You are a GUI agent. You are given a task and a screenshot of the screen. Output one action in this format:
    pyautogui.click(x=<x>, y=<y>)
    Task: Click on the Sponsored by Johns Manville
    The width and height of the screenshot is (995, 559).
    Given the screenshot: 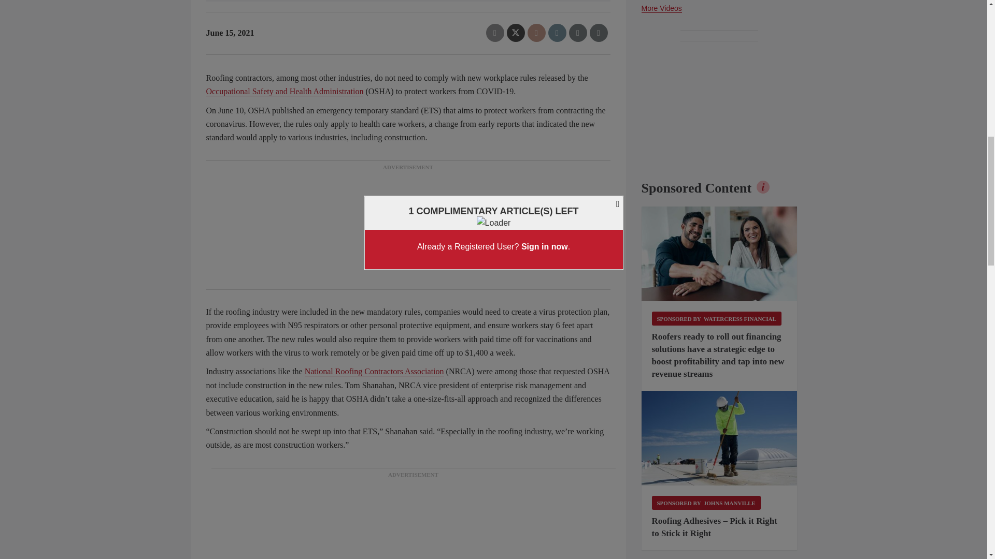 What is the action you would take?
    pyautogui.click(x=706, y=502)
    